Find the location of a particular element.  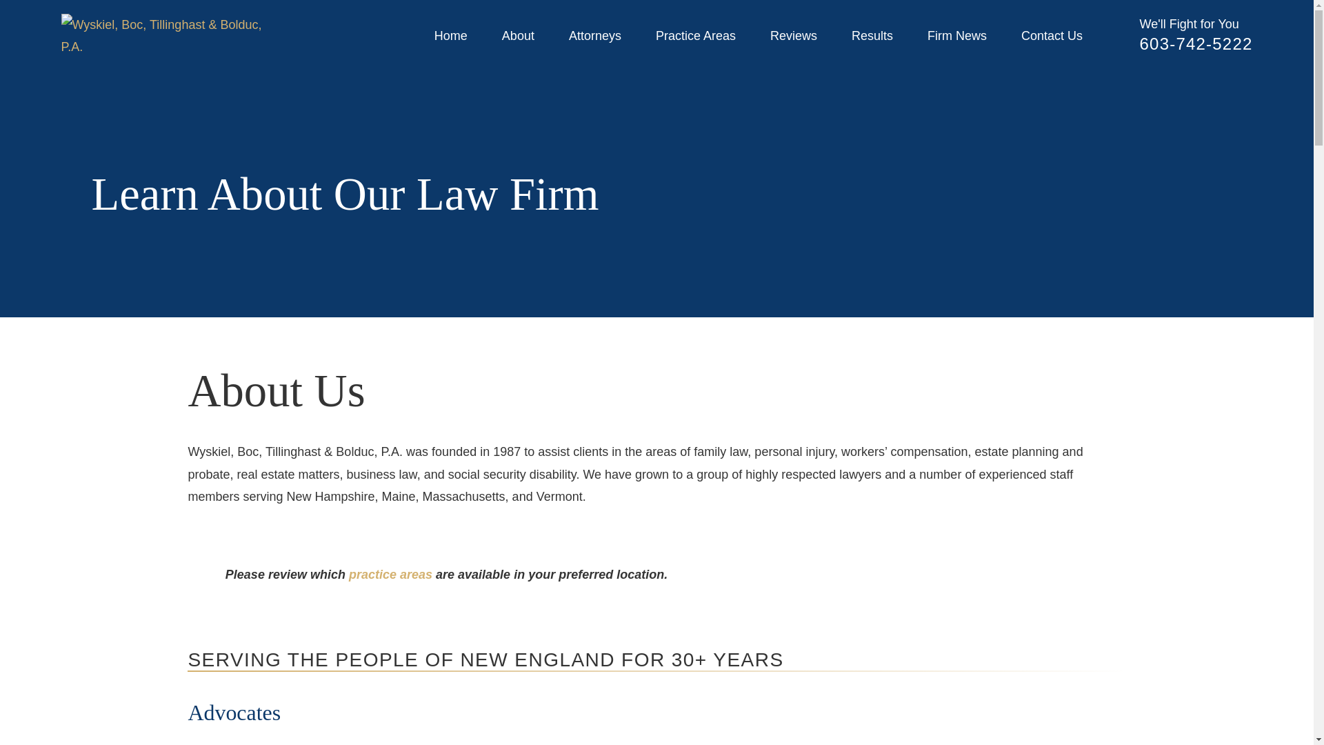

Home is located at coordinates (167, 36).